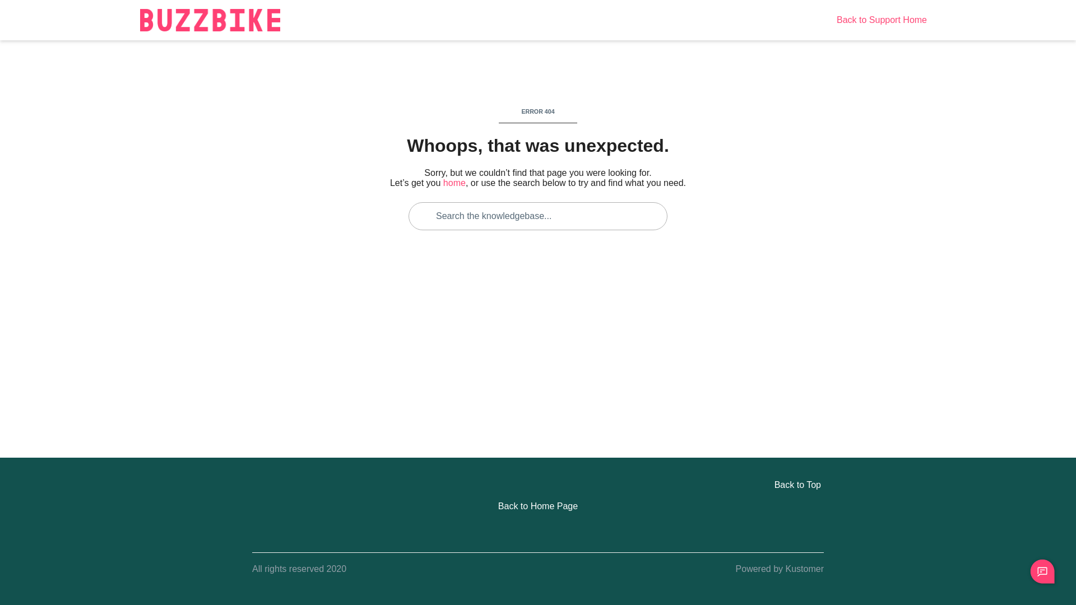 The image size is (1076, 605). I want to click on home, so click(454, 183).